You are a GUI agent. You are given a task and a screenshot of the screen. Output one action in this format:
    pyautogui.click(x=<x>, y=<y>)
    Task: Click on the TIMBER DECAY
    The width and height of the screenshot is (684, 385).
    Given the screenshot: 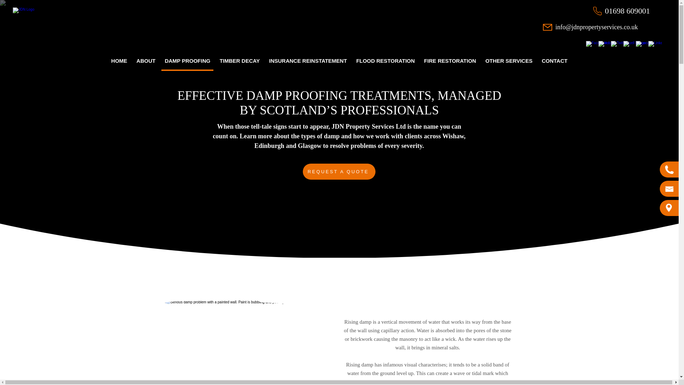 What is the action you would take?
    pyautogui.click(x=239, y=61)
    